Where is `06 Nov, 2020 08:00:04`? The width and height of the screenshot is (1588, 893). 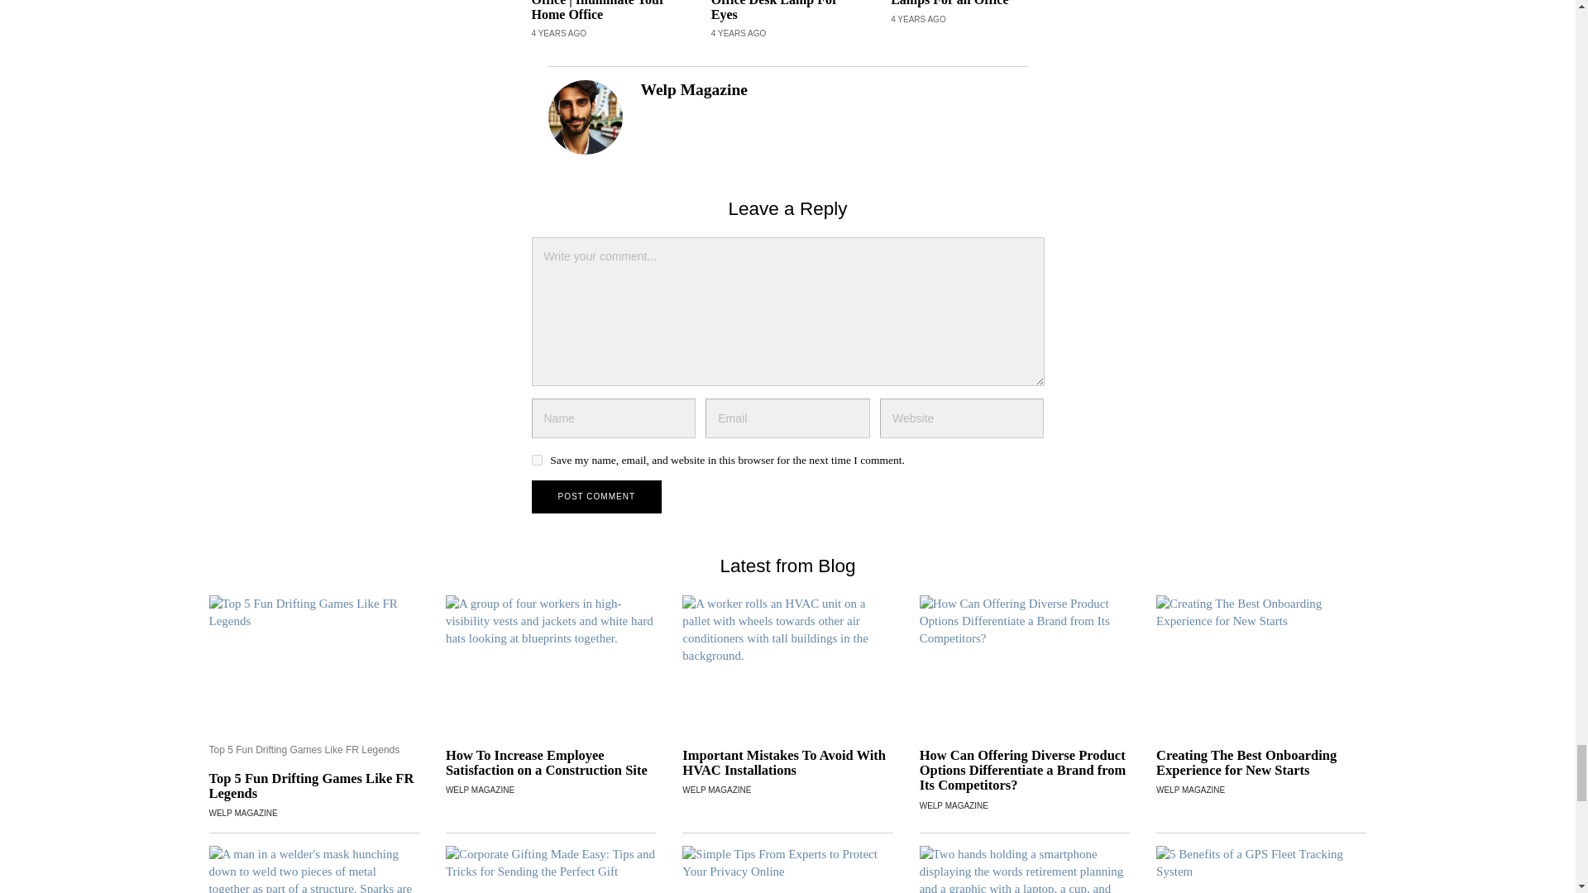 06 Nov, 2020 08:00:04 is located at coordinates (918, 20).